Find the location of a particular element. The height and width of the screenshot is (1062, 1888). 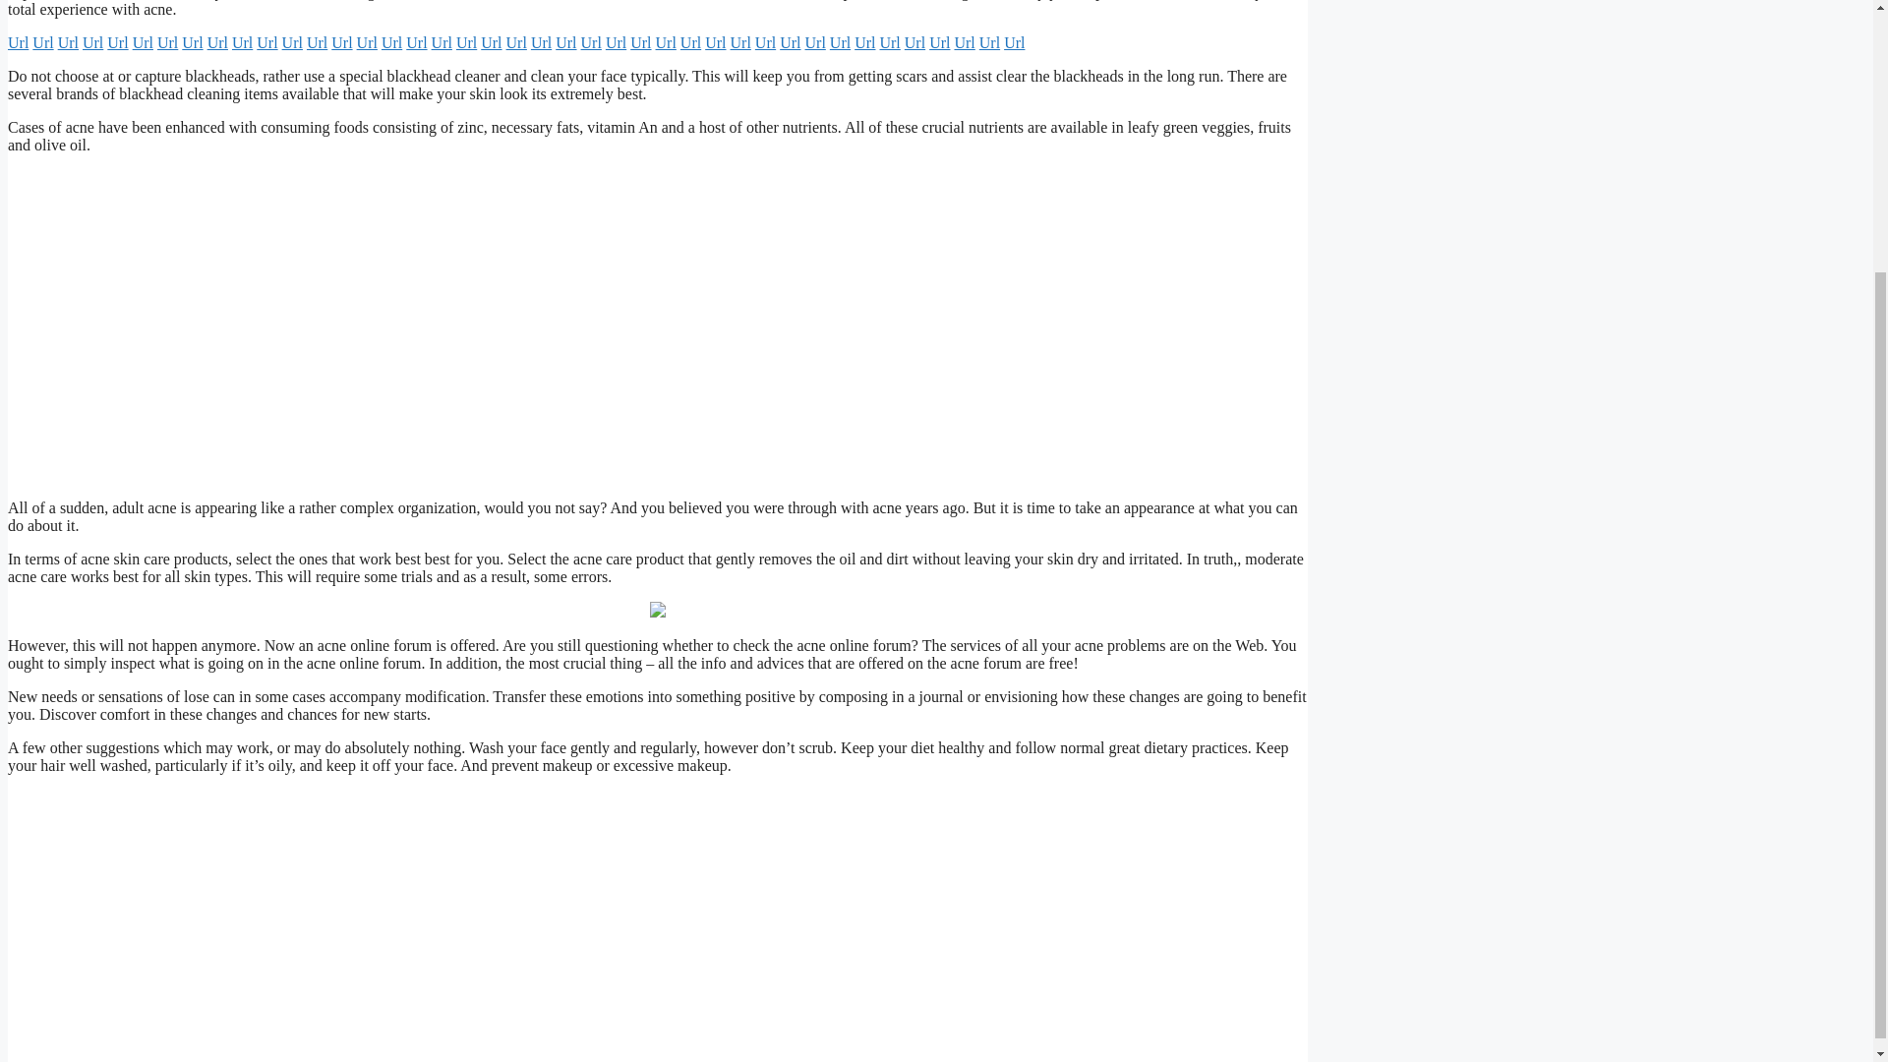

Url is located at coordinates (367, 41).